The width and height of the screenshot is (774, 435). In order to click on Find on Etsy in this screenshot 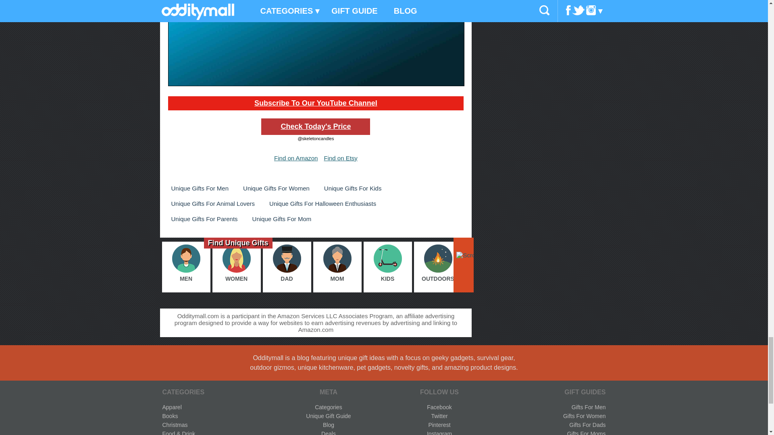, I will do `click(340, 158)`.